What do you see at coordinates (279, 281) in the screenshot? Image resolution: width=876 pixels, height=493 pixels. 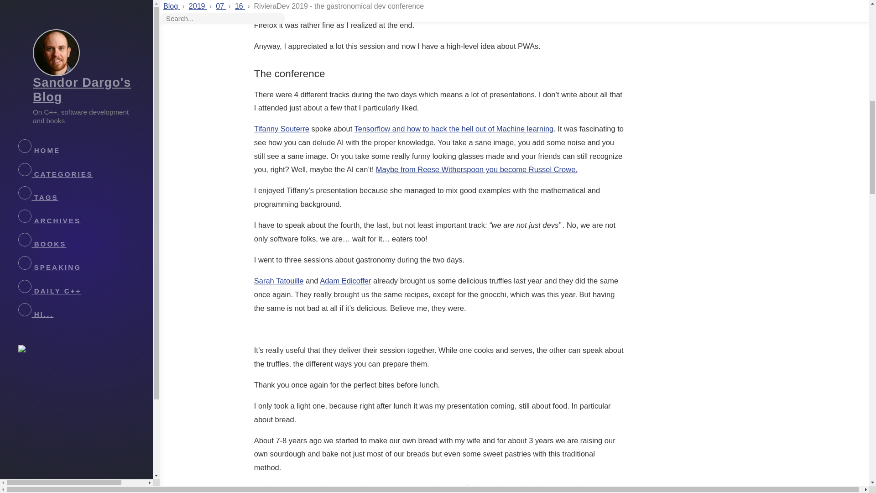 I see `Sarah Tatouille` at bounding box center [279, 281].